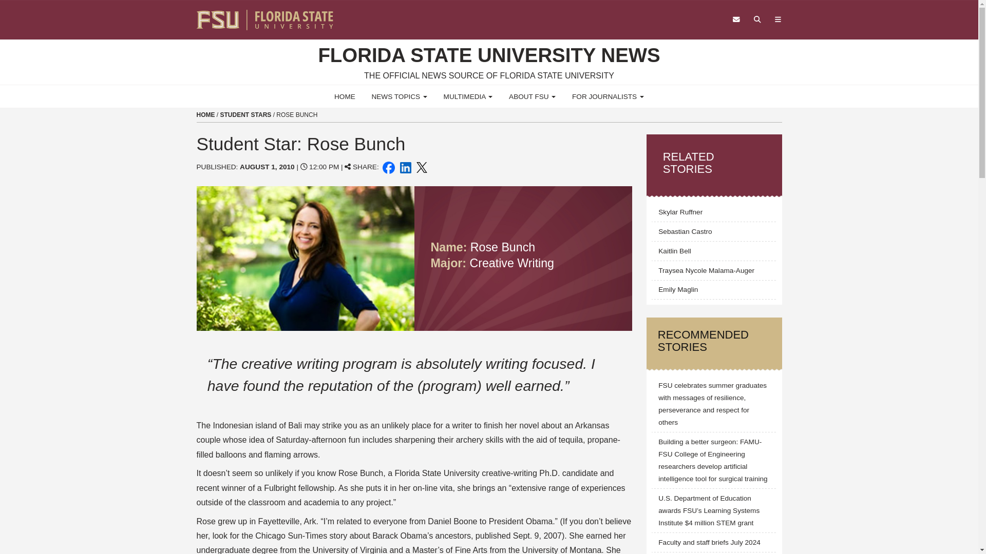  What do you see at coordinates (736, 19) in the screenshot?
I see `FSU Webmail` at bounding box center [736, 19].